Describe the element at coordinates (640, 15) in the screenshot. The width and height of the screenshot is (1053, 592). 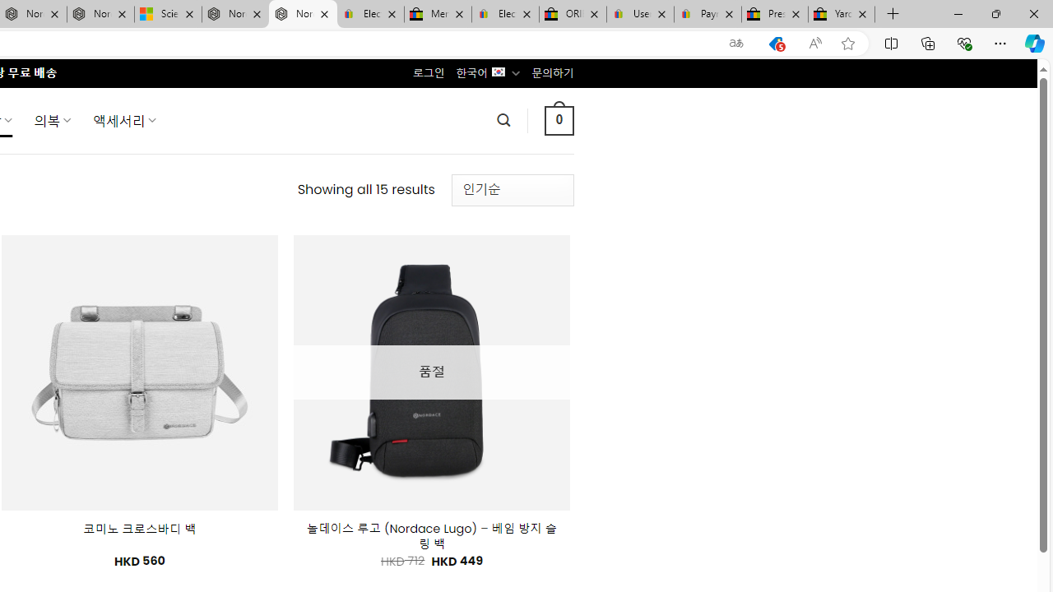
I see `User Privacy Notice | eBay` at that location.